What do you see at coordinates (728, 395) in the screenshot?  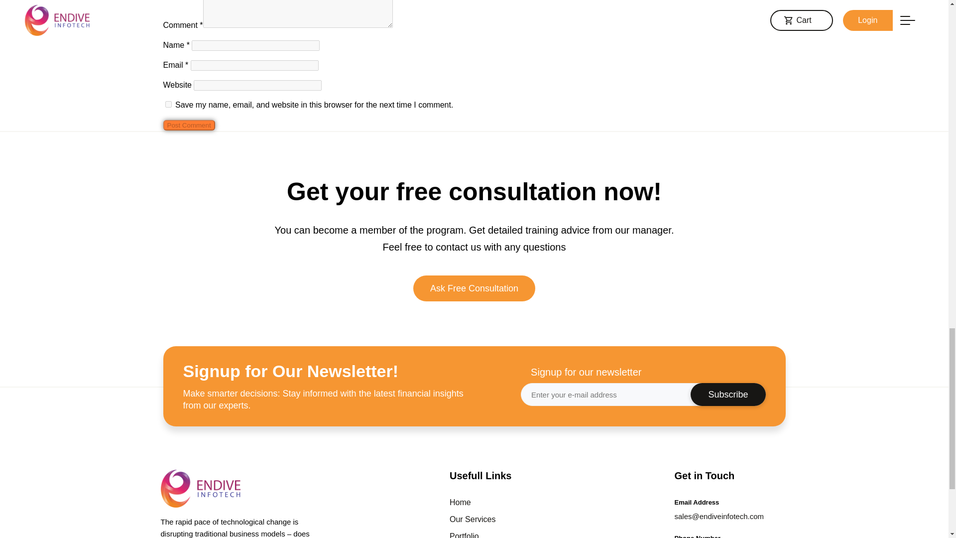 I see `Subscribe` at bounding box center [728, 395].